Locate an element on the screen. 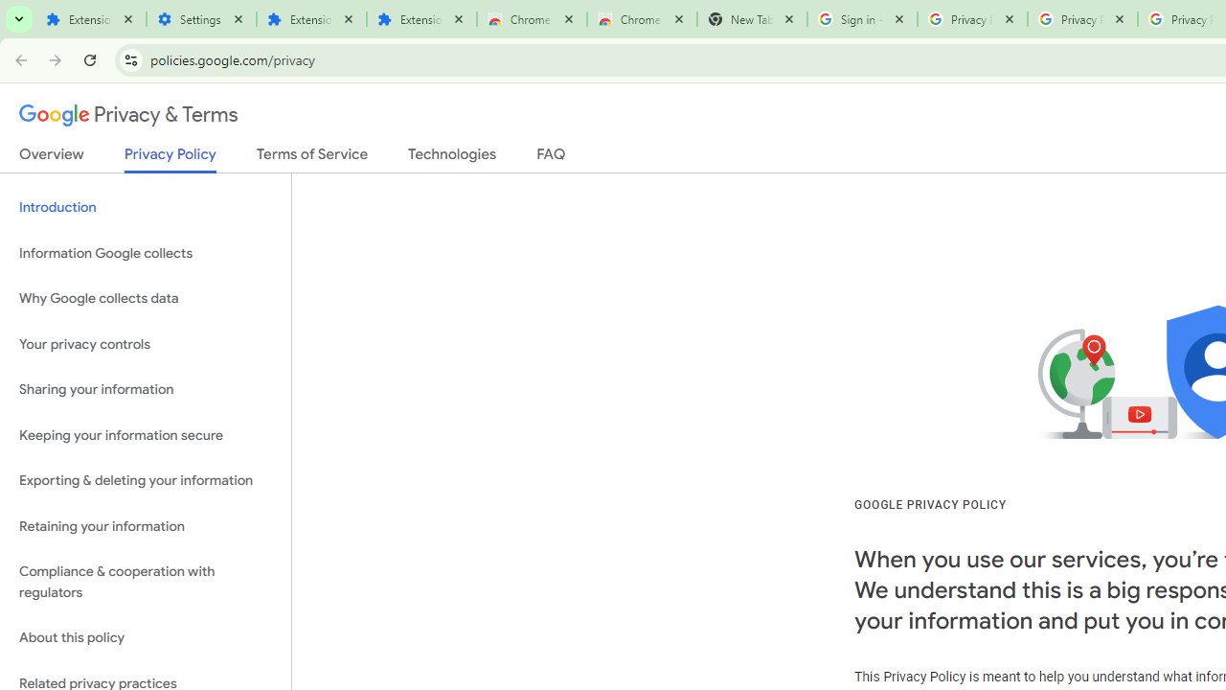  Extensions is located at coordinates (310, 19).